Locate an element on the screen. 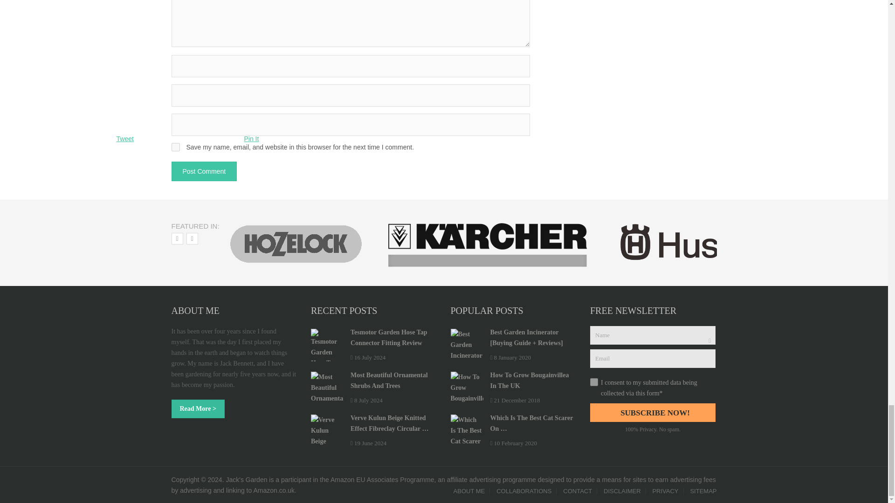 This screenshot has width=895, height=503. Tesmotor Garden Hose Tap Connector Fitting Review is located at coordinates (327, 345).